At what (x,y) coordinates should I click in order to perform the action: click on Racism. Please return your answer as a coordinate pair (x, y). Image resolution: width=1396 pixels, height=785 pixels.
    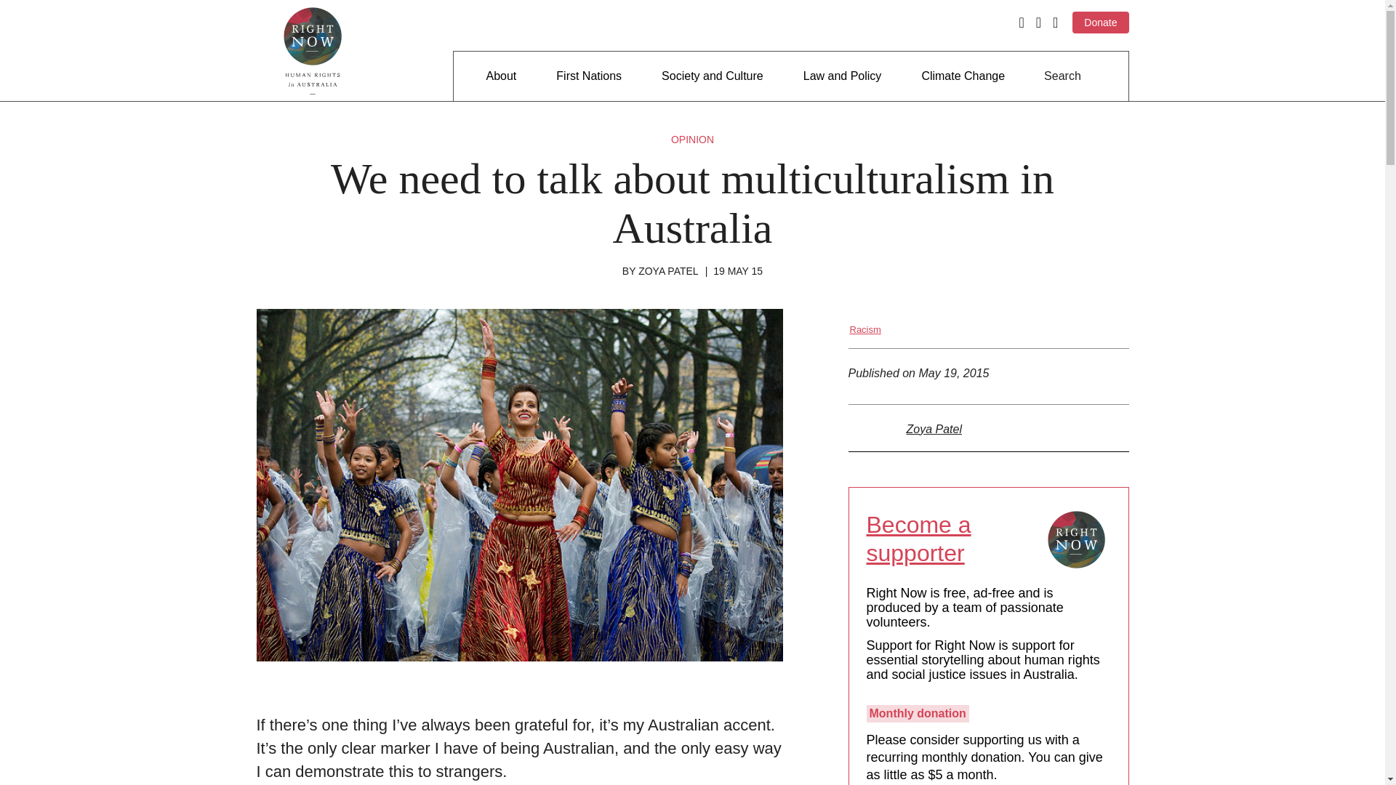
    Looking at the image, I should click on (865, 330).